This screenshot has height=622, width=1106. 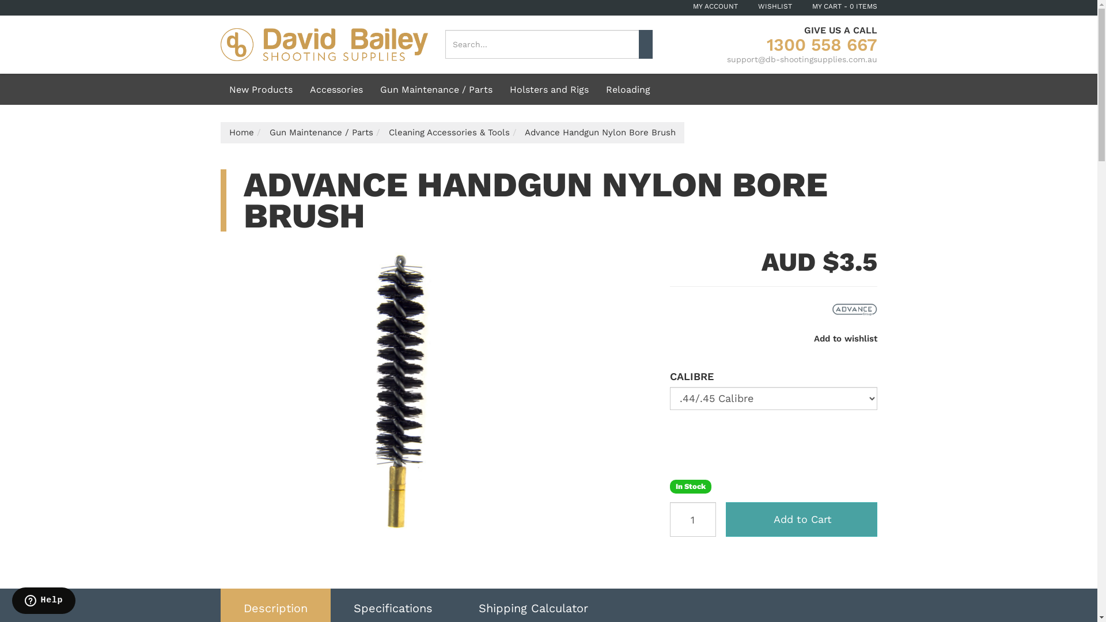 I want to click on Cleaning Accessories & Tools, so click(x=449, y=132).